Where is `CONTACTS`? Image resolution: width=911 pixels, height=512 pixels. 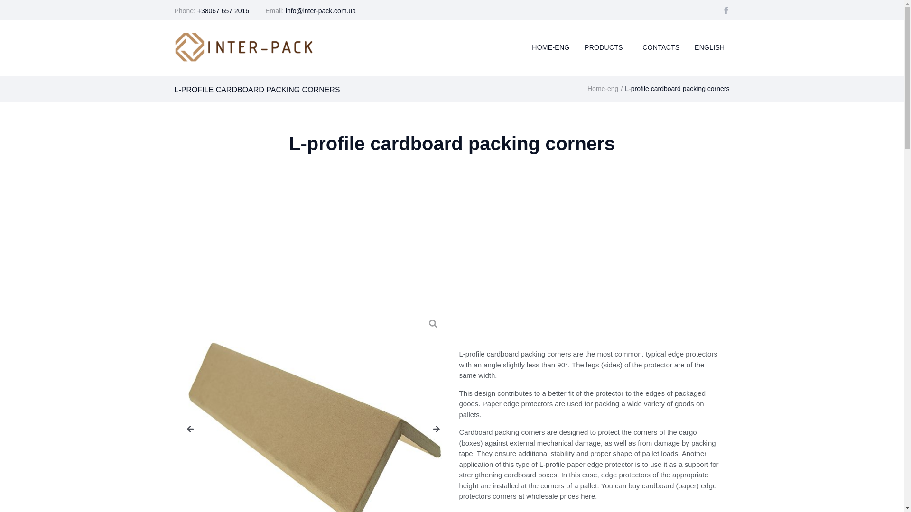
CONTACTS is located at coordinates (660, 47).